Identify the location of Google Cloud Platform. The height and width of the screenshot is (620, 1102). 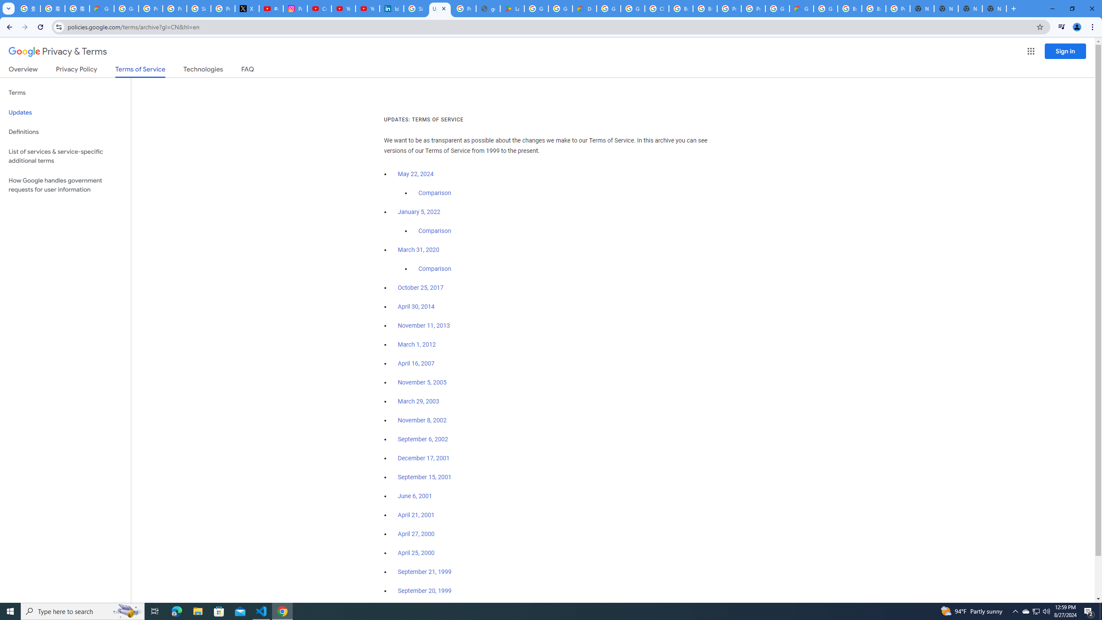
(609, 9).